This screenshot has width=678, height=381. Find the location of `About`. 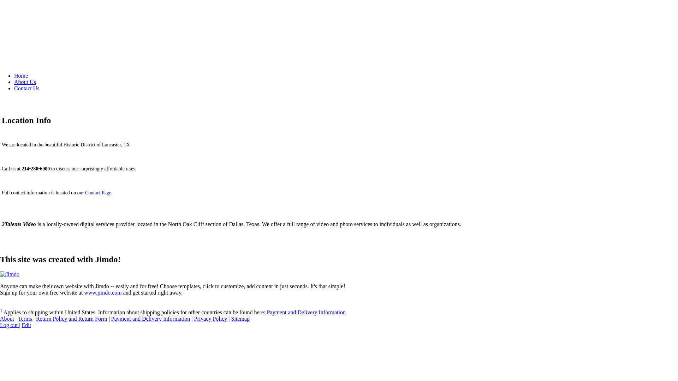

About is located at coordinates (7, 319).